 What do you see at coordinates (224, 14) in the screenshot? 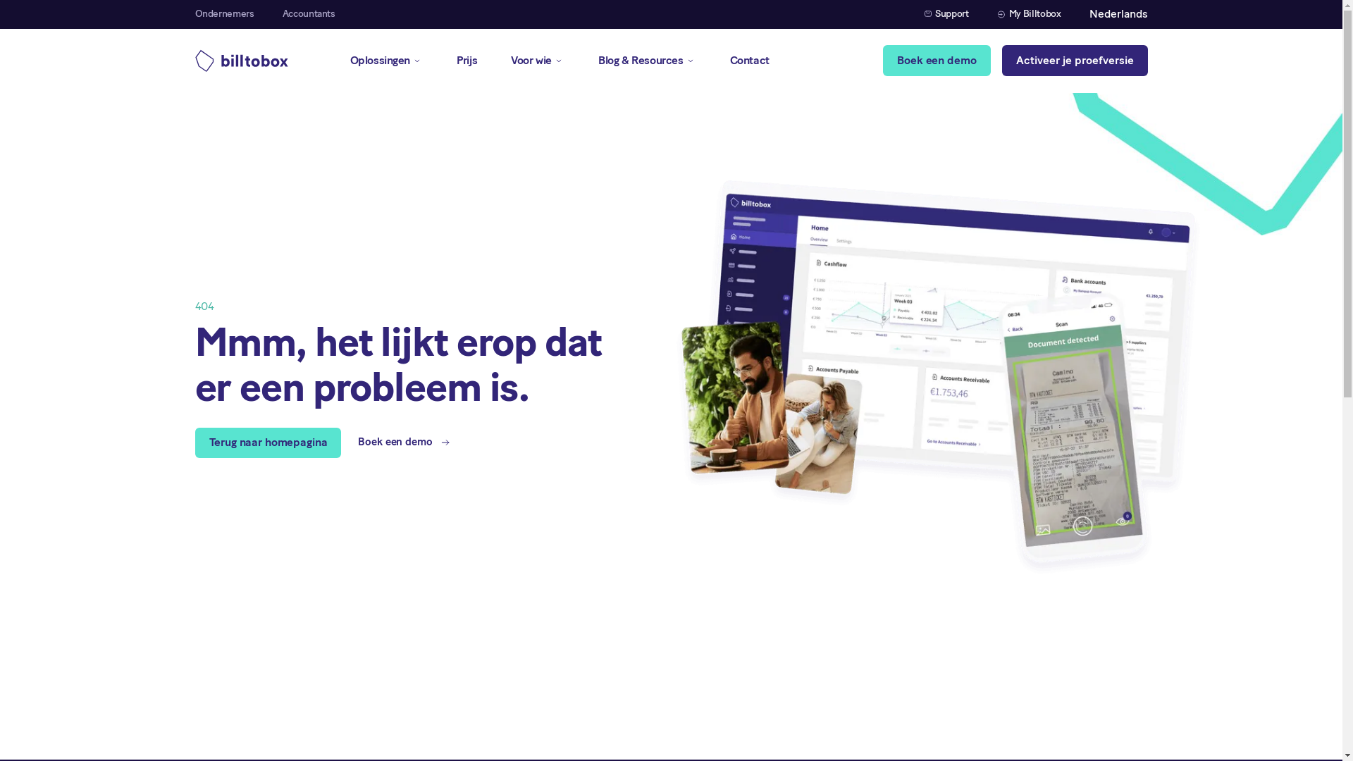
I see `Ondernemers` at bounding box center [224, 14].